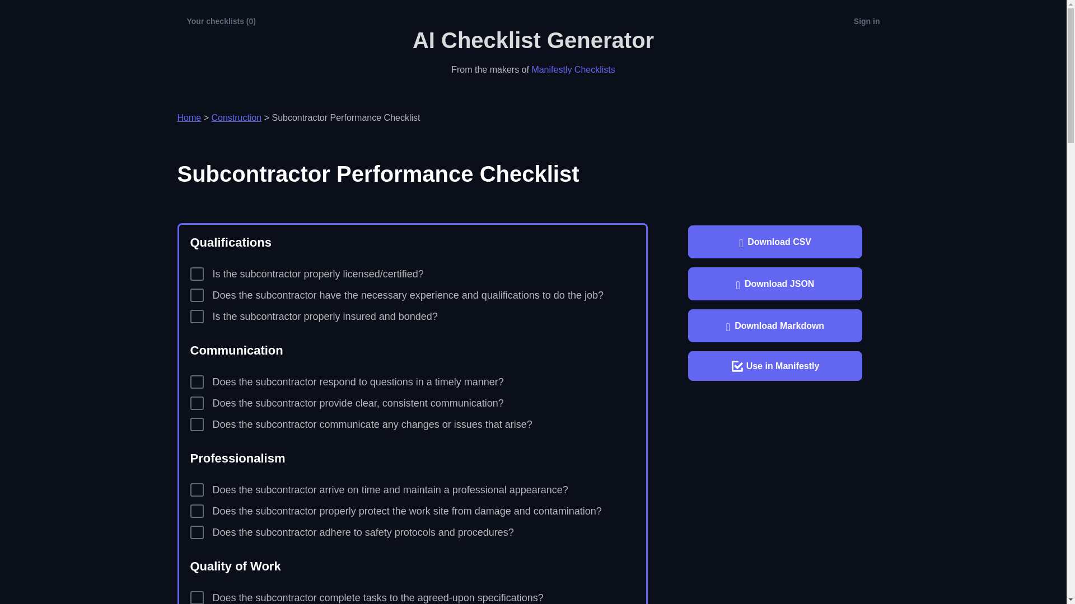 Image resolution: width=1075 pixels, height=604 pixels. I want to click on Manifestly Checklists, so click(573, 69).